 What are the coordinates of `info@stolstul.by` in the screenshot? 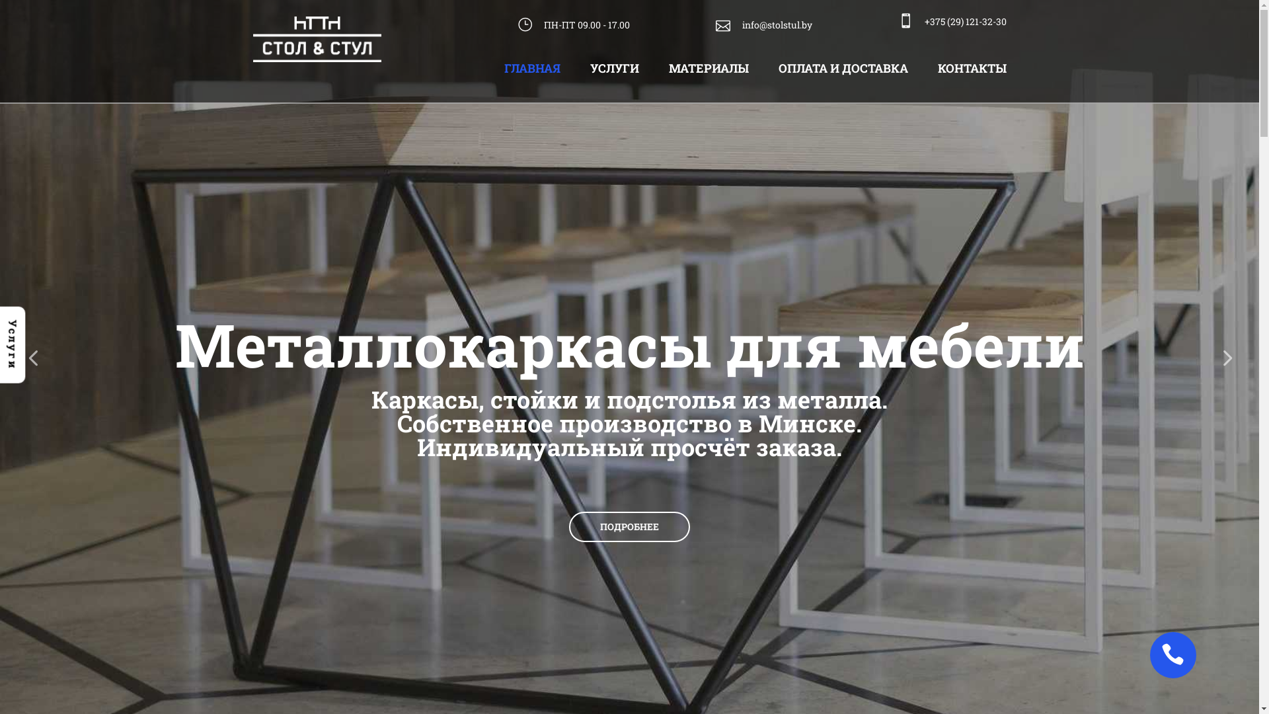 It's located at (763, 25).